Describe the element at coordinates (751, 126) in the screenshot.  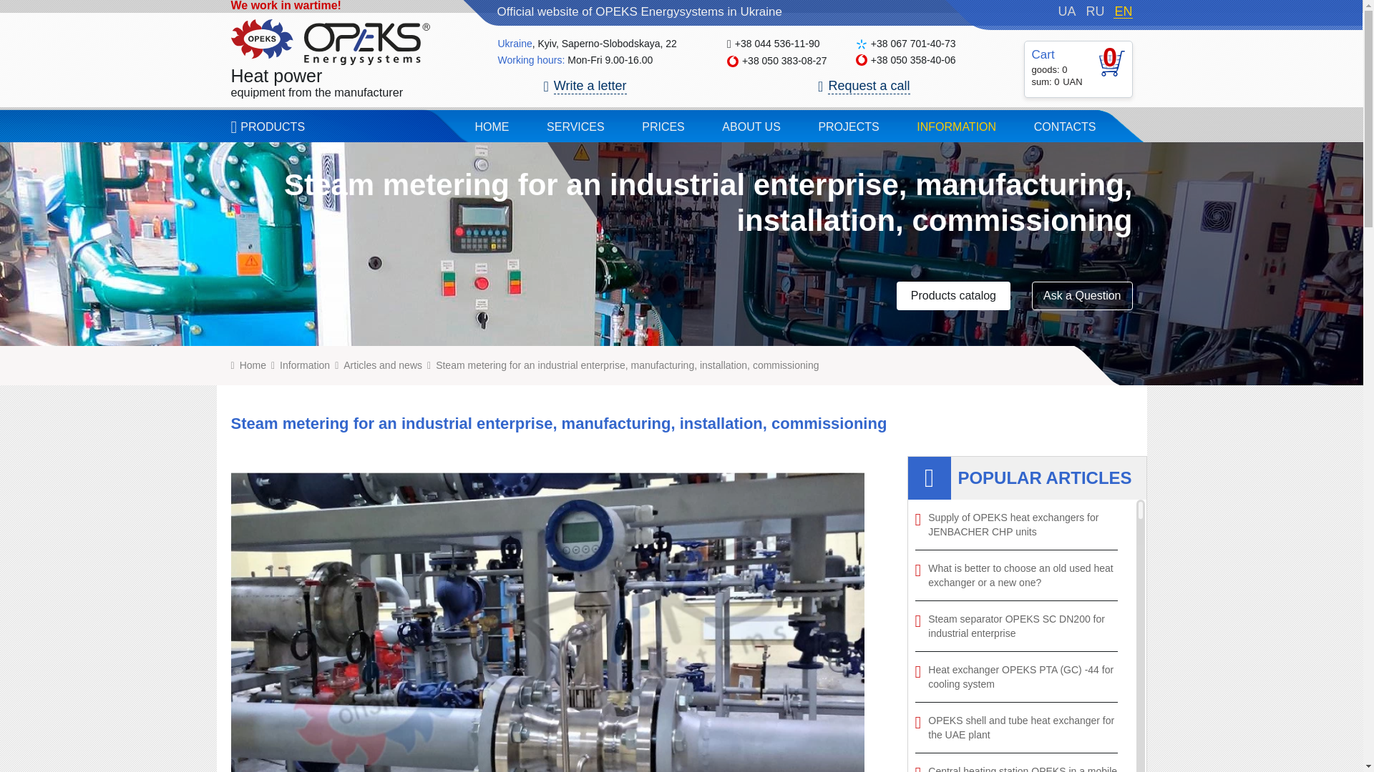
I see `ABOUT US` at that location.